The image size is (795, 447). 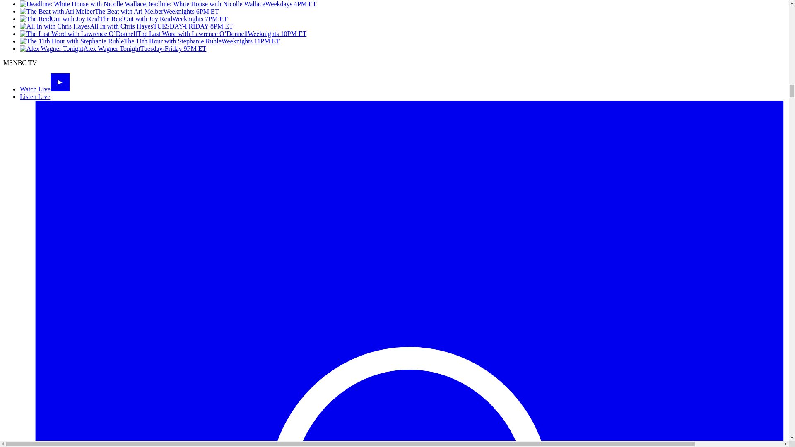 I want to click on The ReidOut with Joy ReidWeeknights 7PM ET, so click(x=123, y=19).